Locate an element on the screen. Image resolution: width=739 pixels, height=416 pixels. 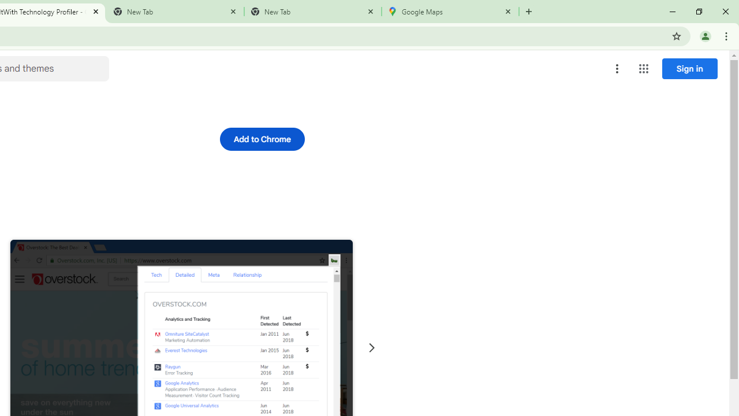
New Tab is located at coordinates (312, 12).